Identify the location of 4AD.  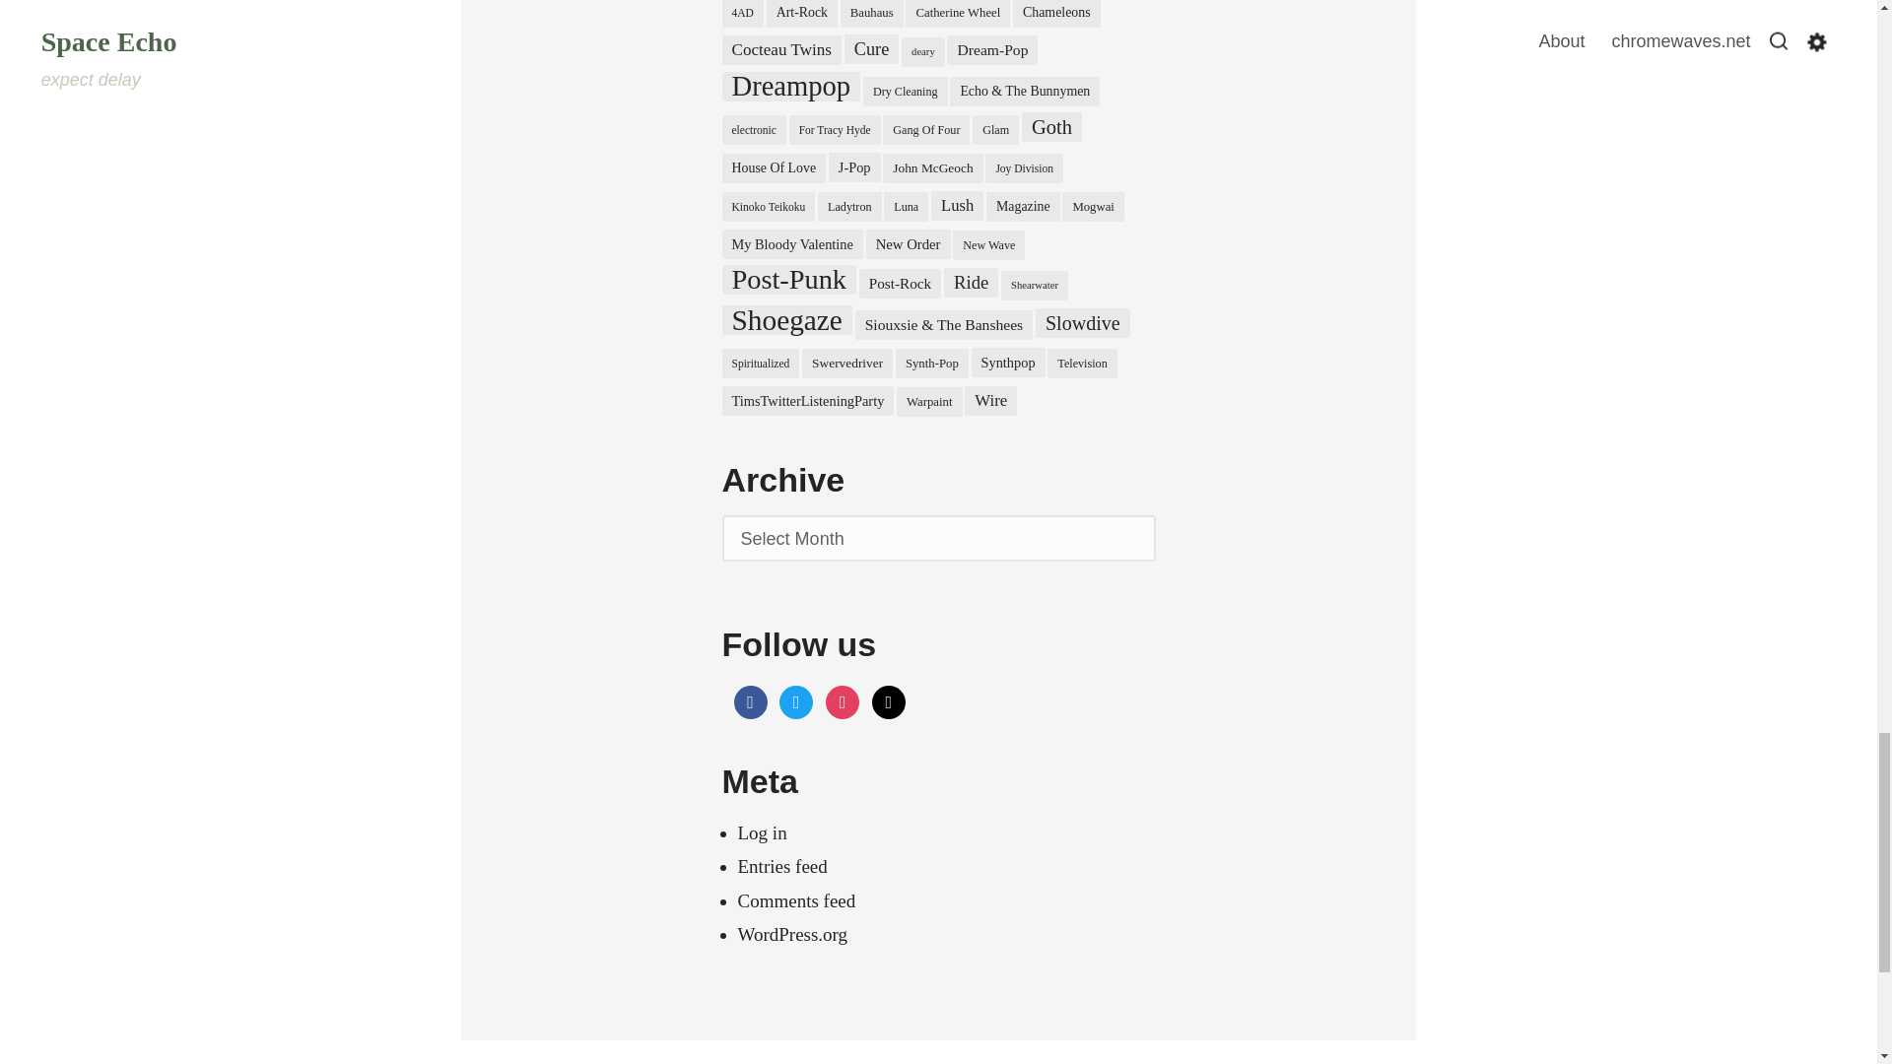
(741, 14).